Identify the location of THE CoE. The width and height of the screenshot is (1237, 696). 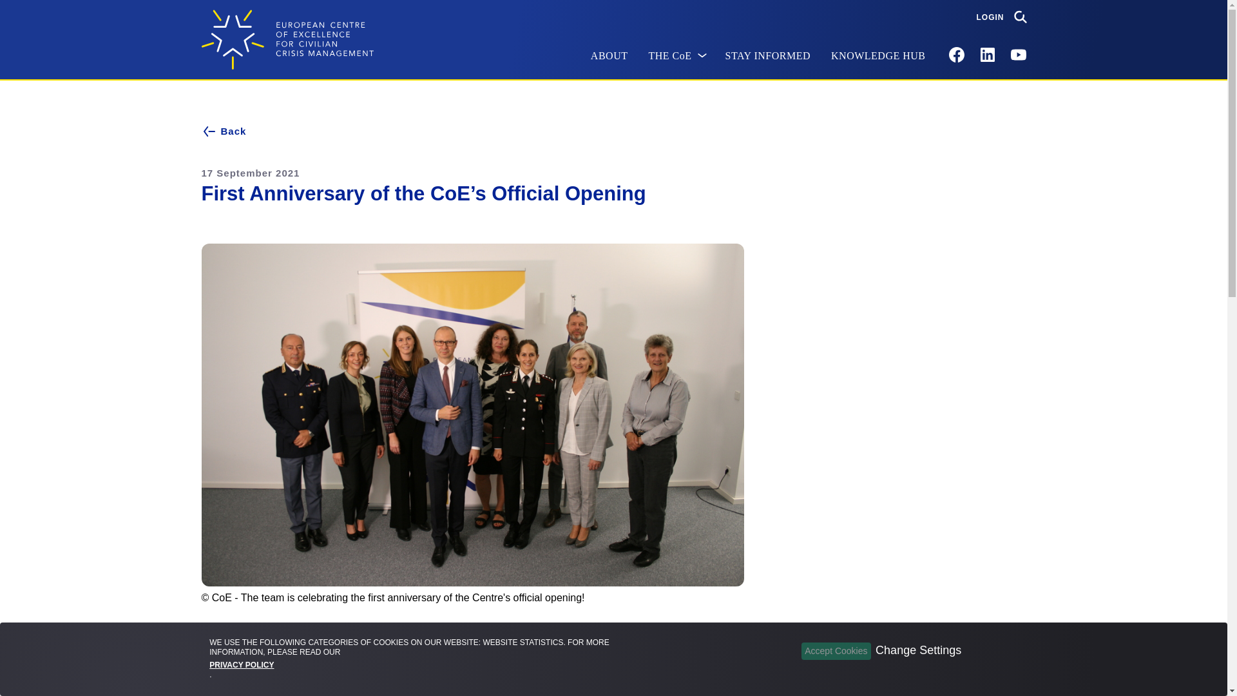
(676, 56).